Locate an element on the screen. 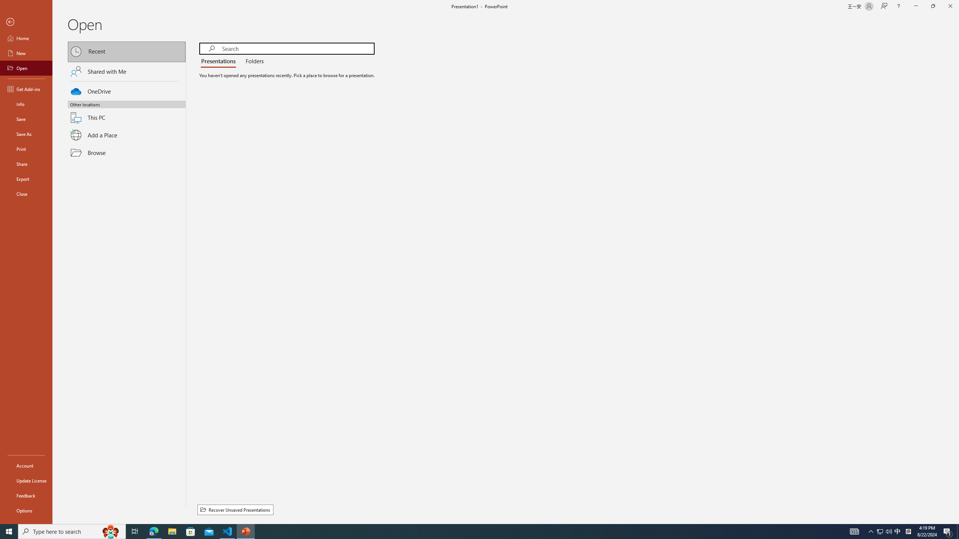 The image size is (959, 539). Folders is located at coordinates (253, 61).